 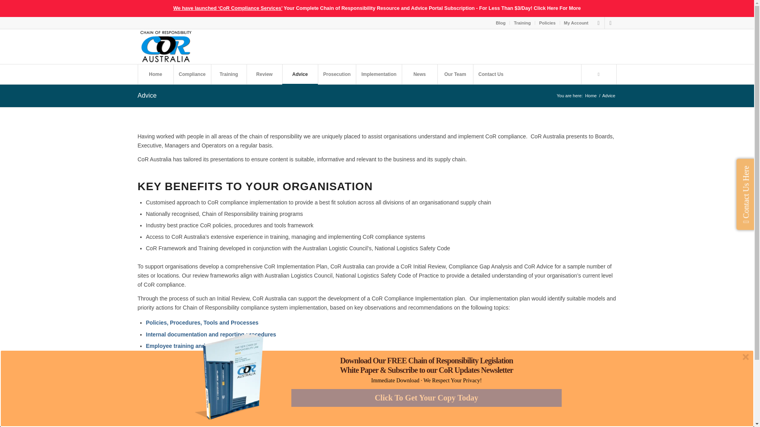 What do you see at coordinates (377, 8) in the screenshot?
I see `CoR Compliance Services` at bounding box center [377, 8].